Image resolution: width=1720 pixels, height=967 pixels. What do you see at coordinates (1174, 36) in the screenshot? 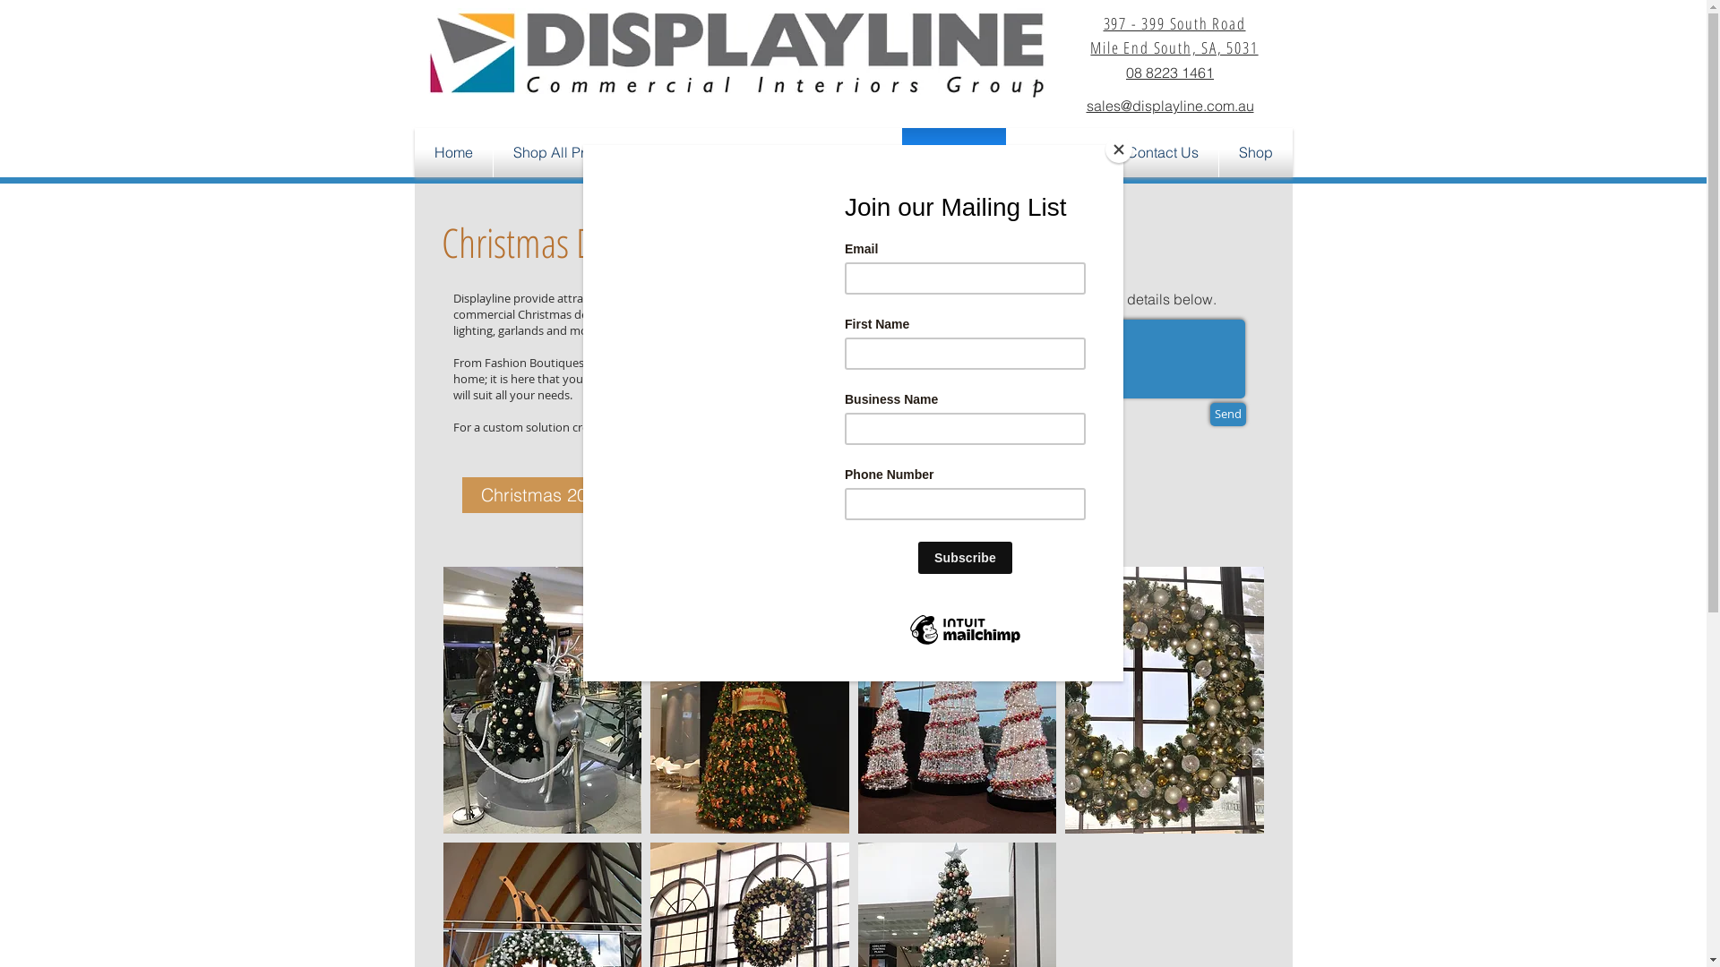
I see `397 - 399 South Road
Mile End South, SA, 5031` at bounding box center [1174, 36].